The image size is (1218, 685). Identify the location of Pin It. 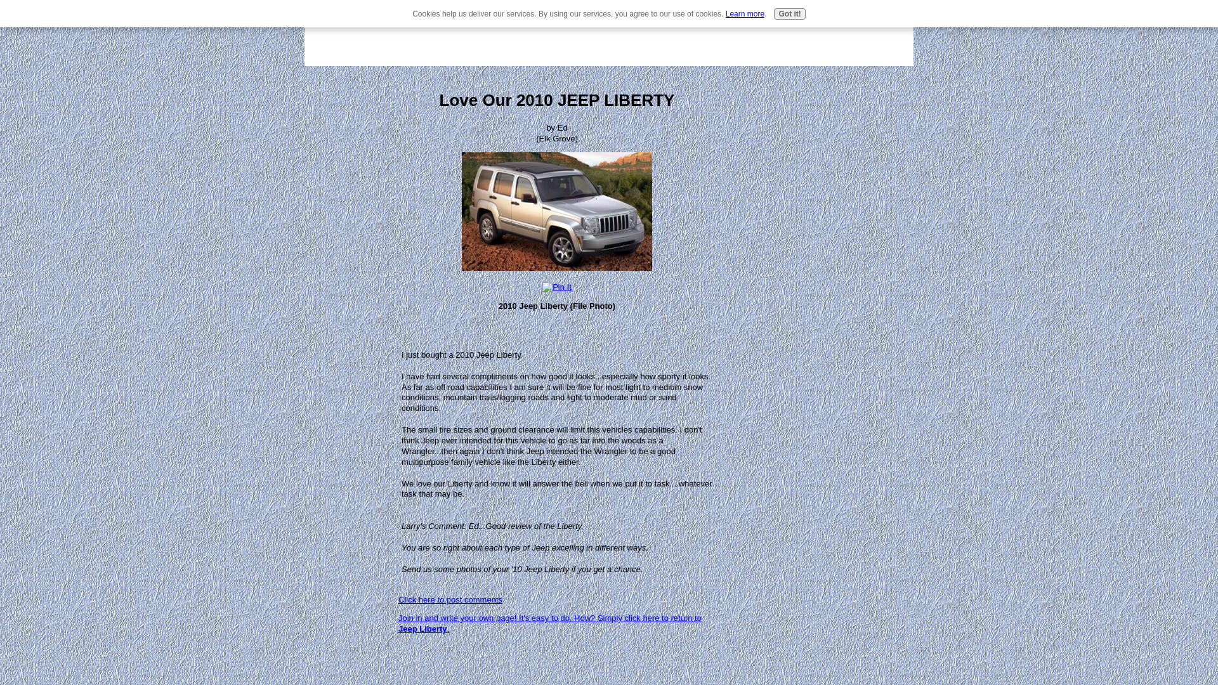
(556, 287).